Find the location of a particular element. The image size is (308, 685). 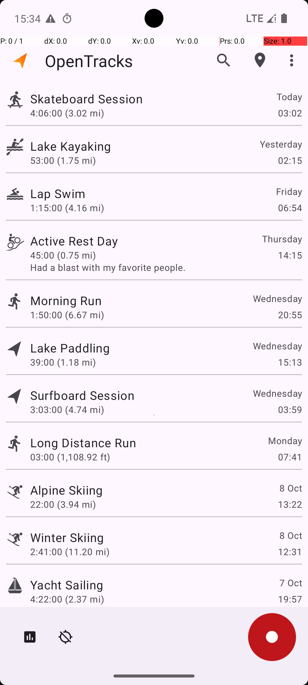

03:00 (1,108.92 ft) is located at coordinates (70, 457).